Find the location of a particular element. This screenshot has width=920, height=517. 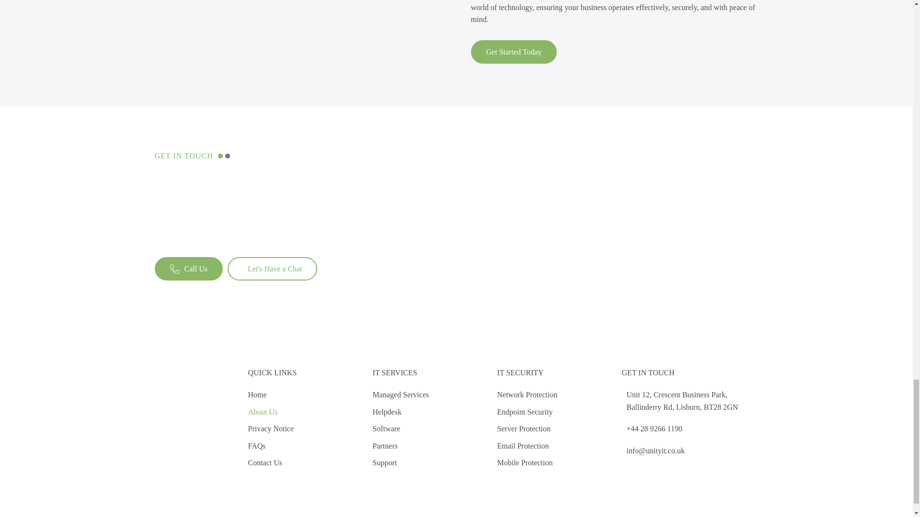

FAQs is located at coordinates (271, 446).